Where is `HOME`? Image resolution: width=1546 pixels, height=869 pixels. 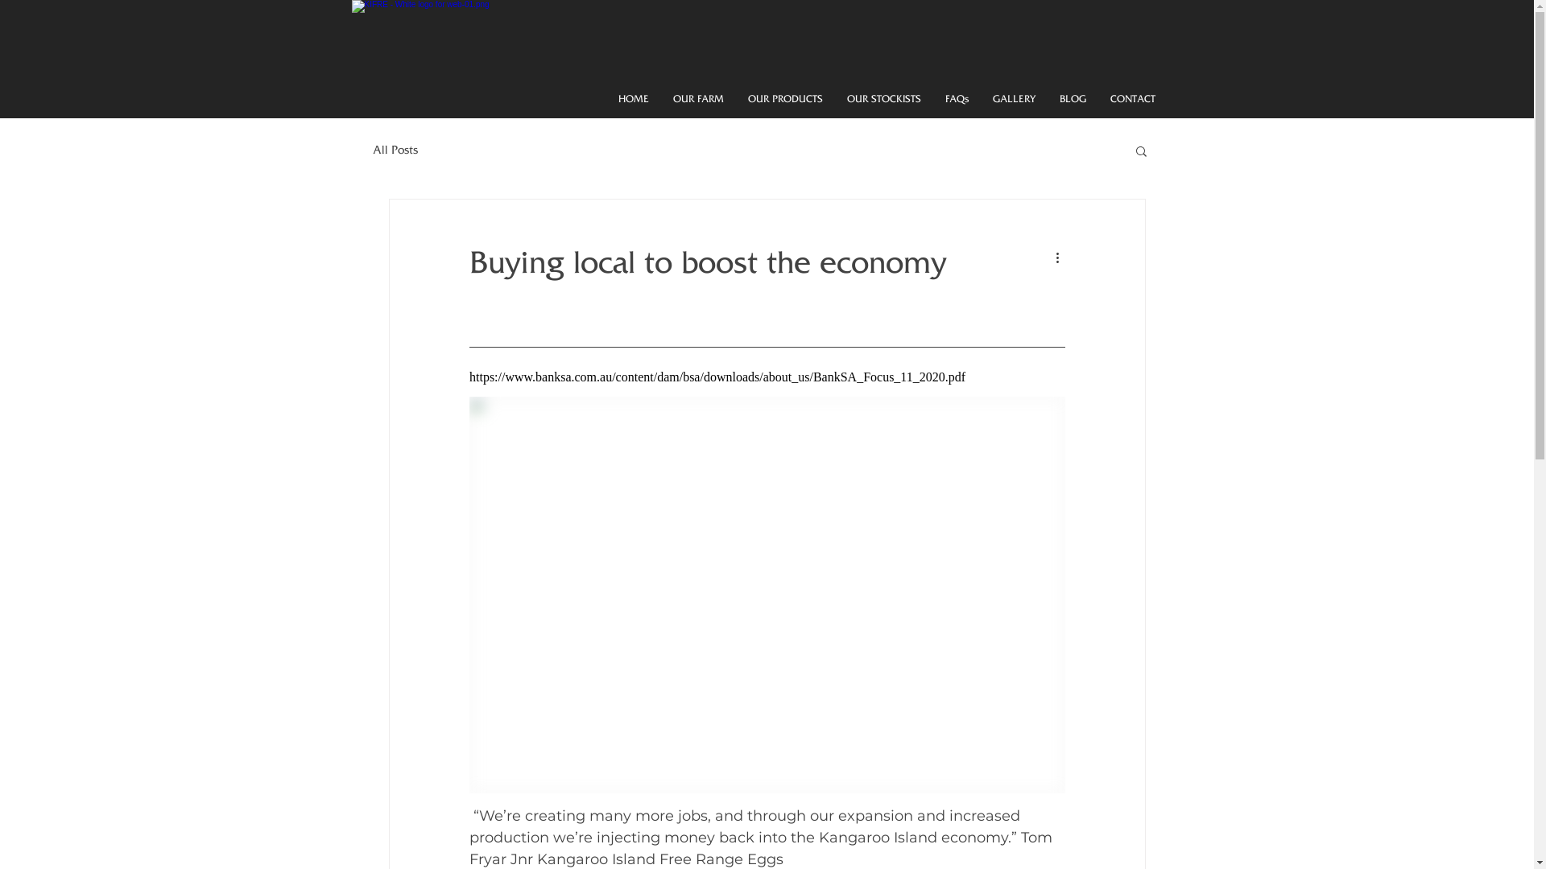
HOME is located at coordinates (633, 100).